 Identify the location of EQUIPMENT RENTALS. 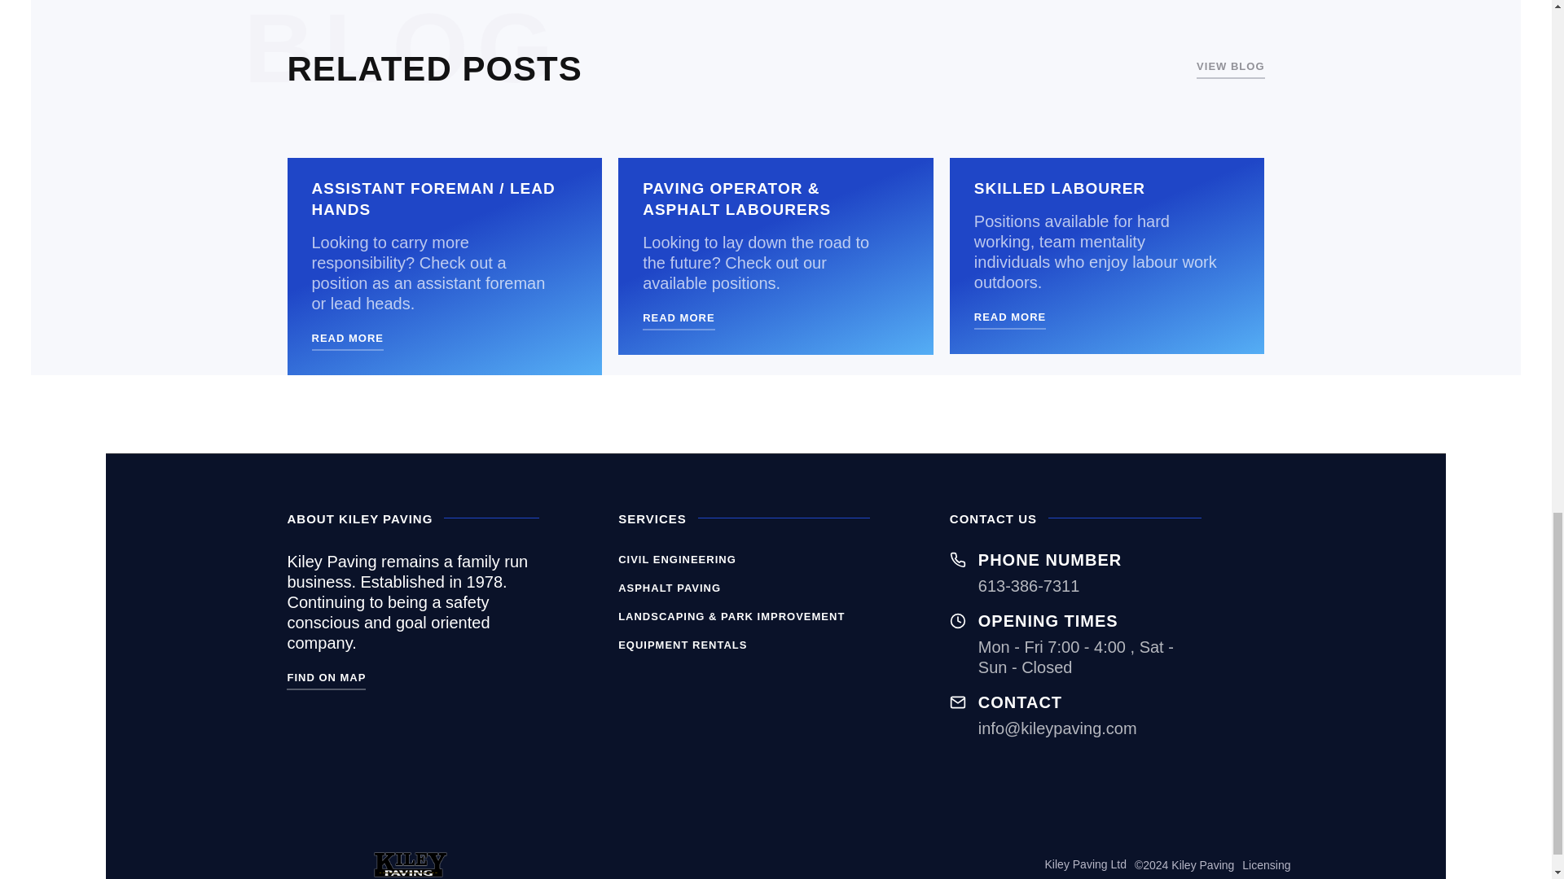
(683, 647).